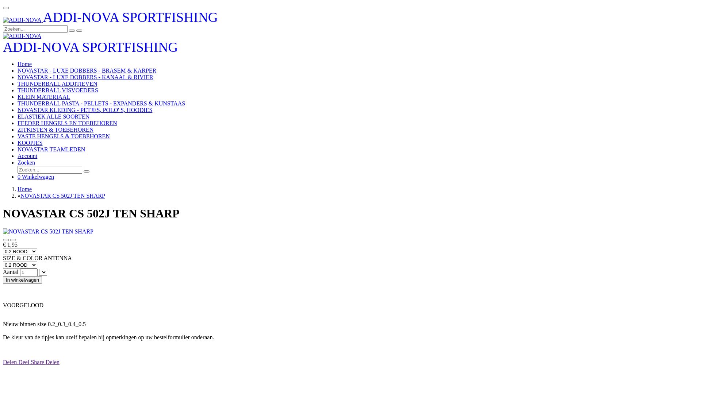 The height and width of the screenshot is (394, 701). I want to click on KOOPJES, so click(30, 143).